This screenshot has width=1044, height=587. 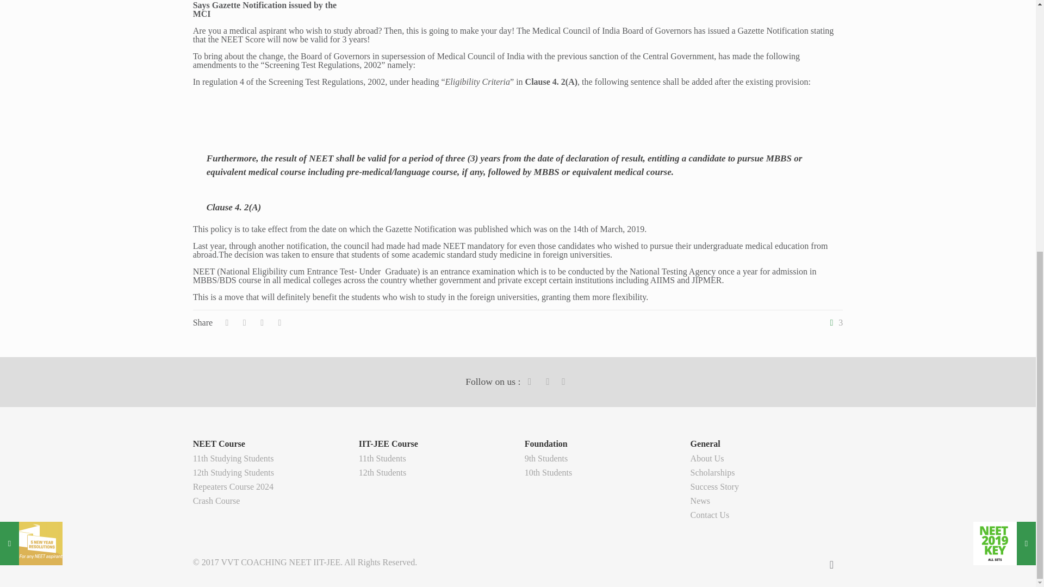 What do you see at coordinates (707, 458) in the screenshot?
I see `About Us` at bounding box center [707, 458].